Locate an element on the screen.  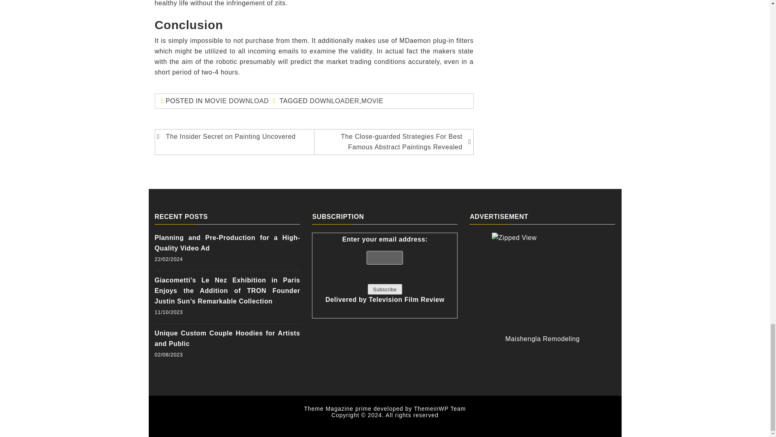
MOVIE DOWNLOAD is located at coordinates (237, 101).